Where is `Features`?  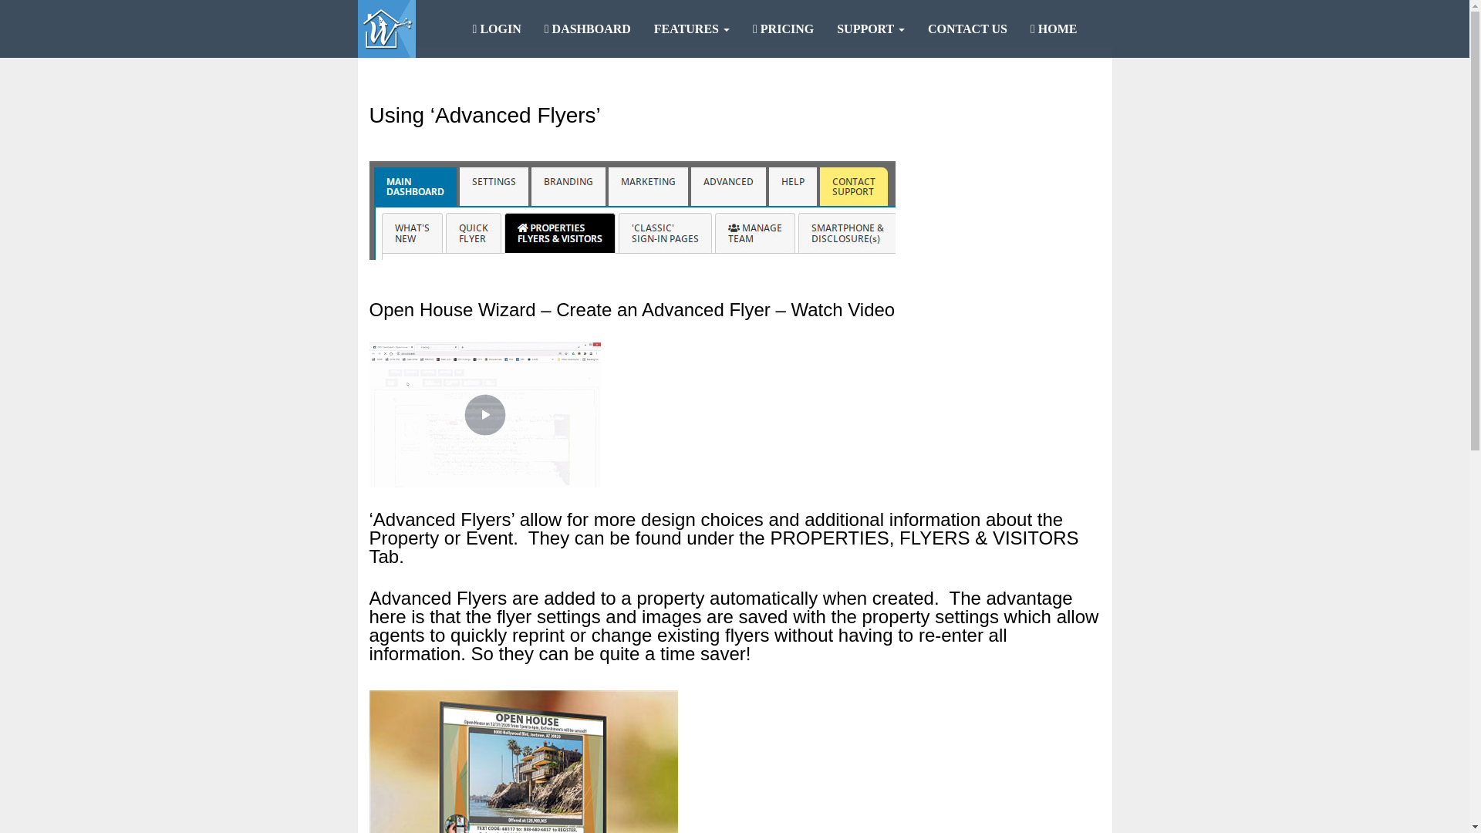
Features is located at coordinates (692, 29).